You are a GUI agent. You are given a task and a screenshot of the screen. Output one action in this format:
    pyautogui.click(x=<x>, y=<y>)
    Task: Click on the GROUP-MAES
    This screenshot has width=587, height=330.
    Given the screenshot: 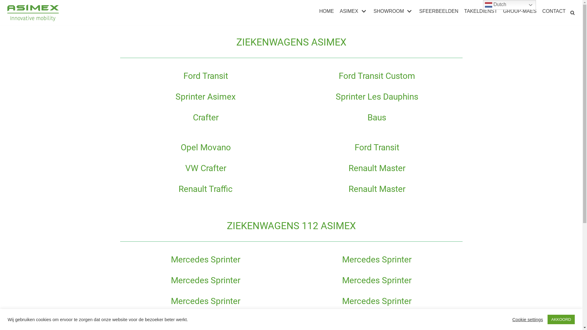 What is the action you would take?
    pyautogui.click(x=520, y=11)
    